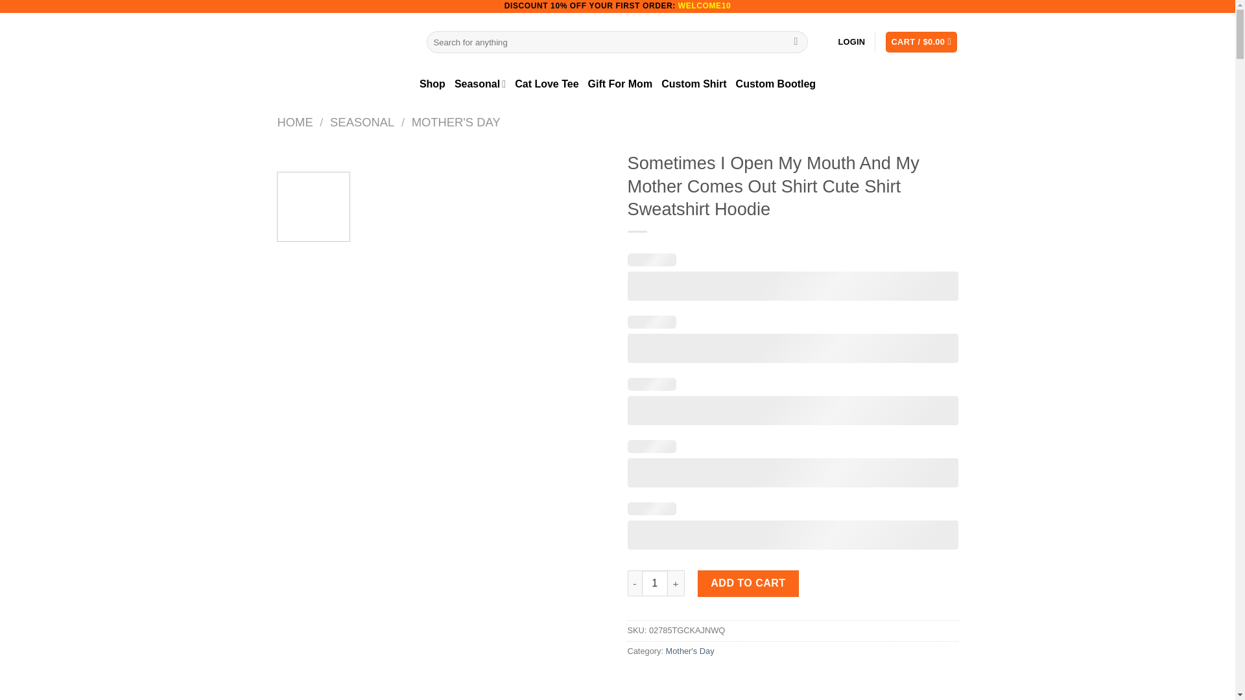  What do you see at coordinates (433, 84) in the screenshot?
I see `Shop` at bounding box center [433, 84].